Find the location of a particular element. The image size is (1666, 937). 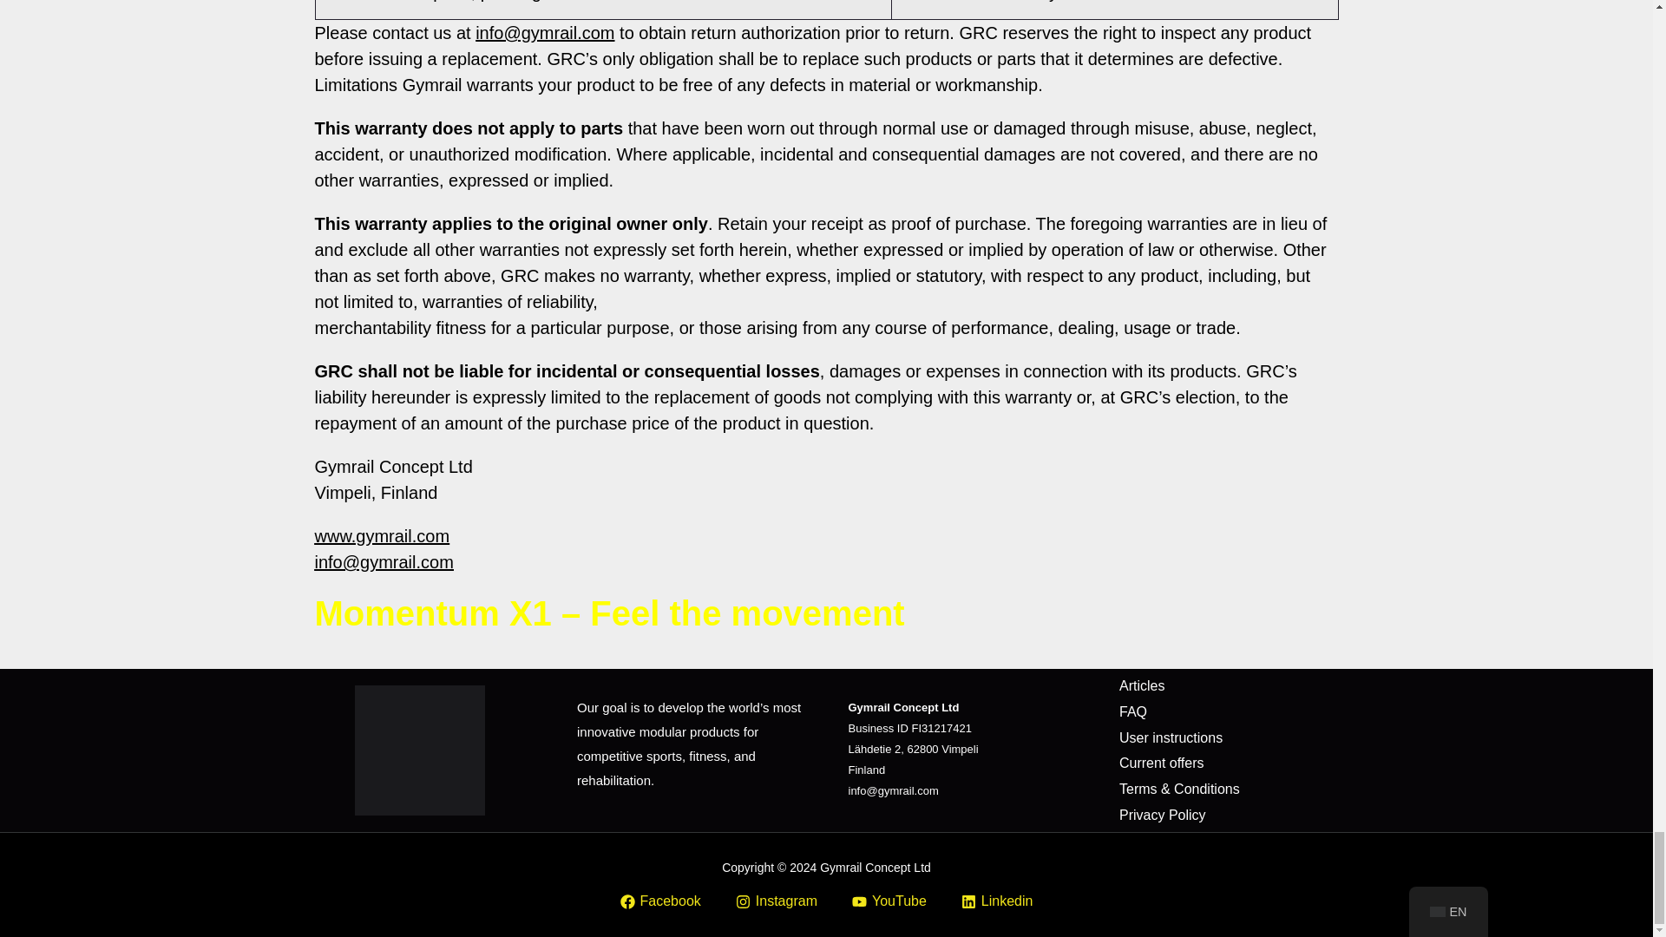

Current offers is located at coordinates (1162, 763).